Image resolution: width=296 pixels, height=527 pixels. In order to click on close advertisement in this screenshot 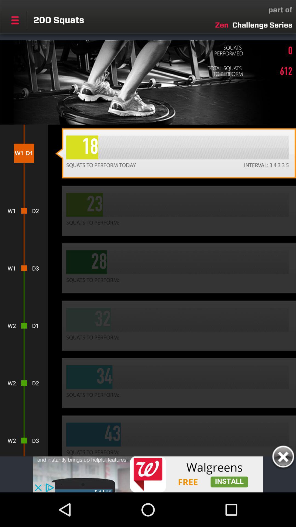, I will do `click(283, 458)`.